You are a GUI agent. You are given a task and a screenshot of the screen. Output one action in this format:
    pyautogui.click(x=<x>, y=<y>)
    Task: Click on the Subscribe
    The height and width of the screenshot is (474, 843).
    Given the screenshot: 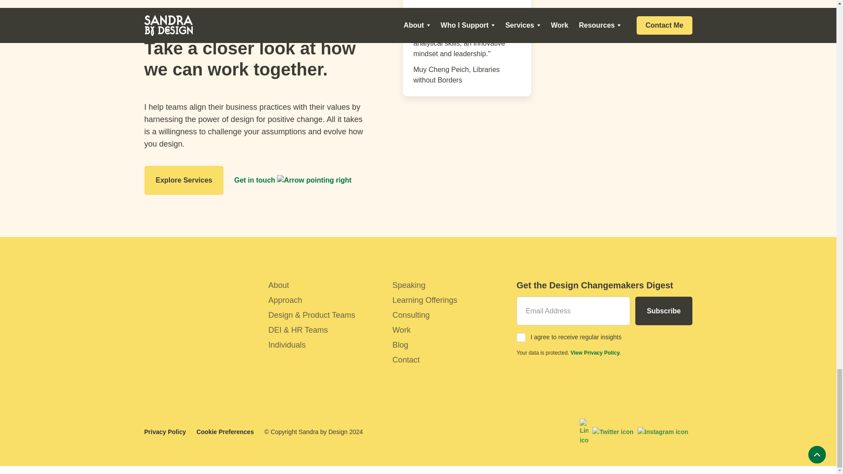 What is the action you would take?
    pyautogui.click(x=664, y=311)
    